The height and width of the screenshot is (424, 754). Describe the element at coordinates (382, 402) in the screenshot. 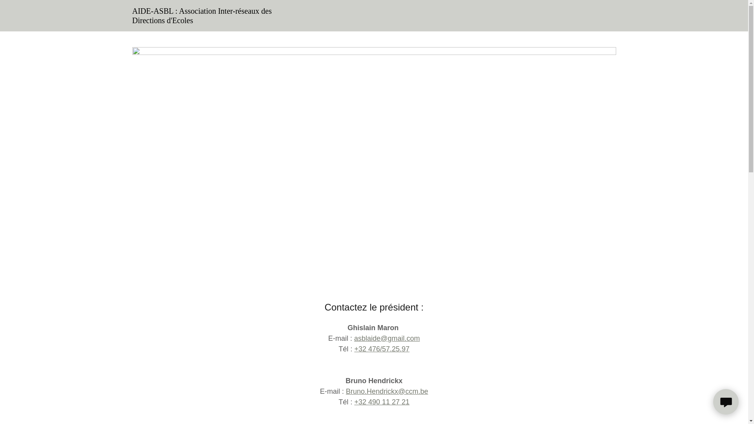

I see `+32 490 11 27 21` at that location.